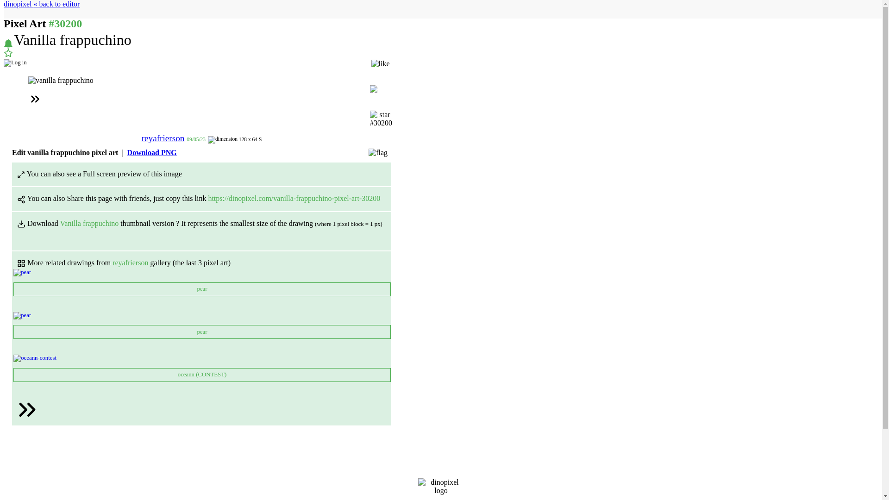  What do you see at coordinates (61, 81) in the screenshot?
I see `Load vanilla frappuchino pixel Art` at bounding box center [61, 81].